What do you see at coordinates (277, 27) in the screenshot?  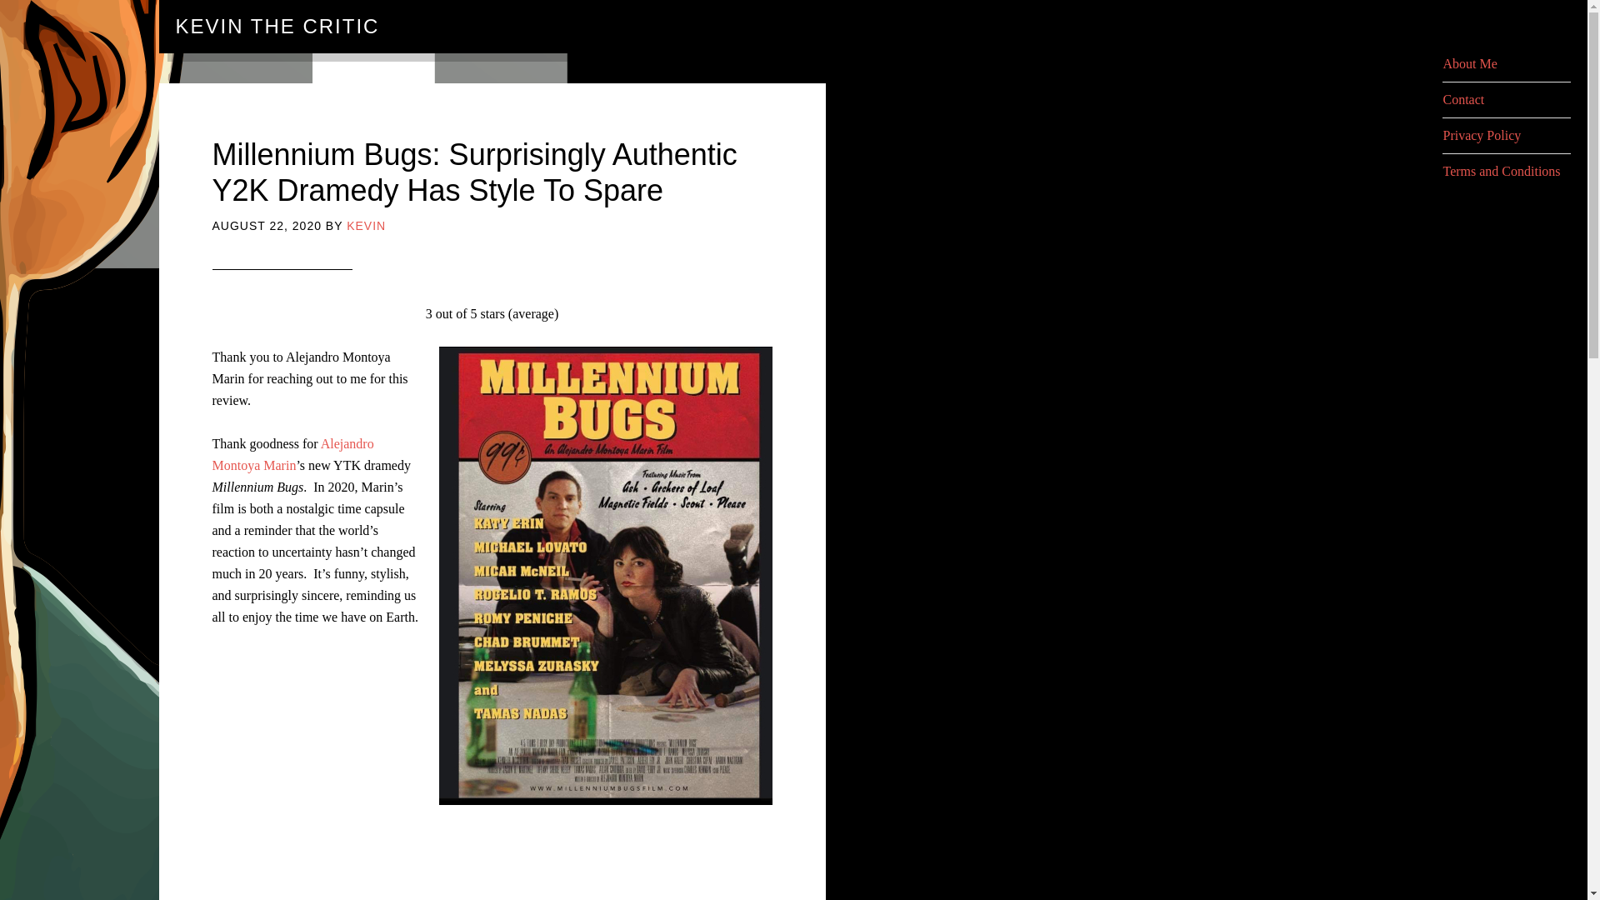 I see `KEVIN THE CRITIC` at bounding box center [277, 27].